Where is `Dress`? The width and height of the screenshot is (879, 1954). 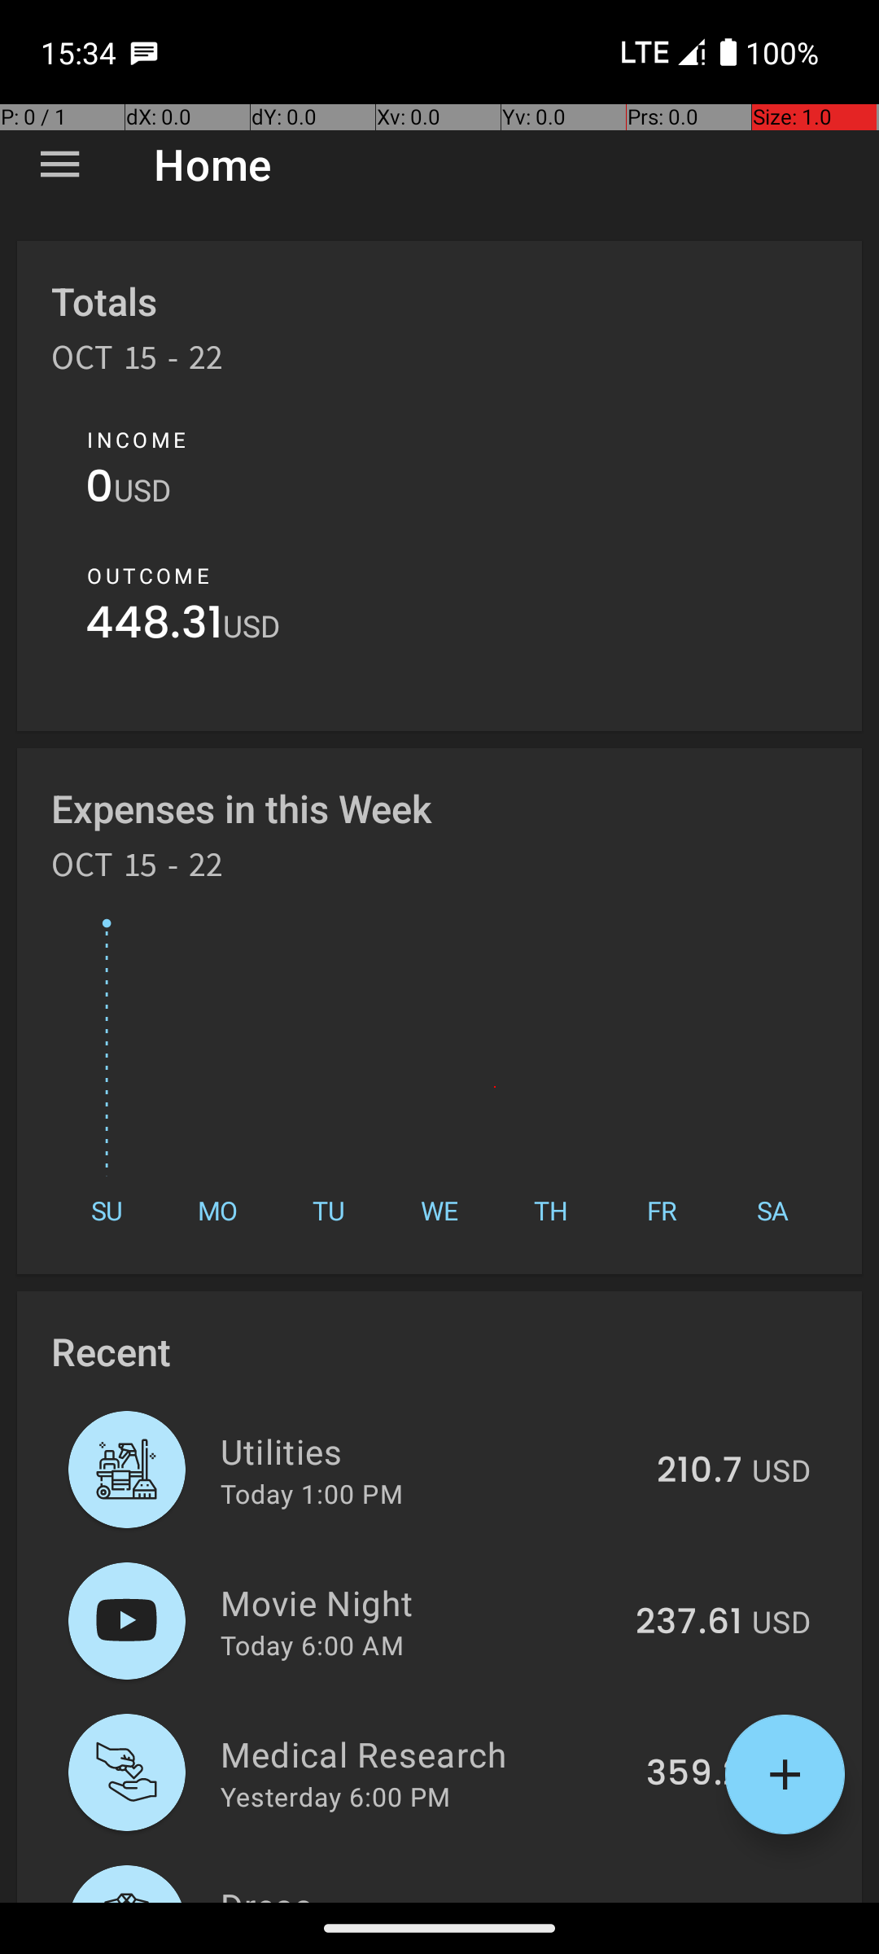
Dress is located at coordinates (418, 1892).